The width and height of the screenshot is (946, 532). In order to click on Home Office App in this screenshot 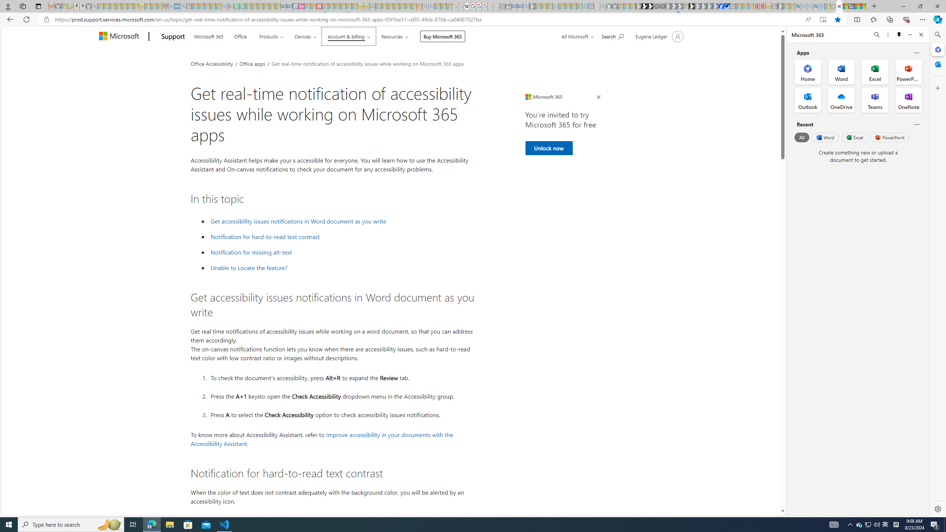, I will do `click(808, 72)`.